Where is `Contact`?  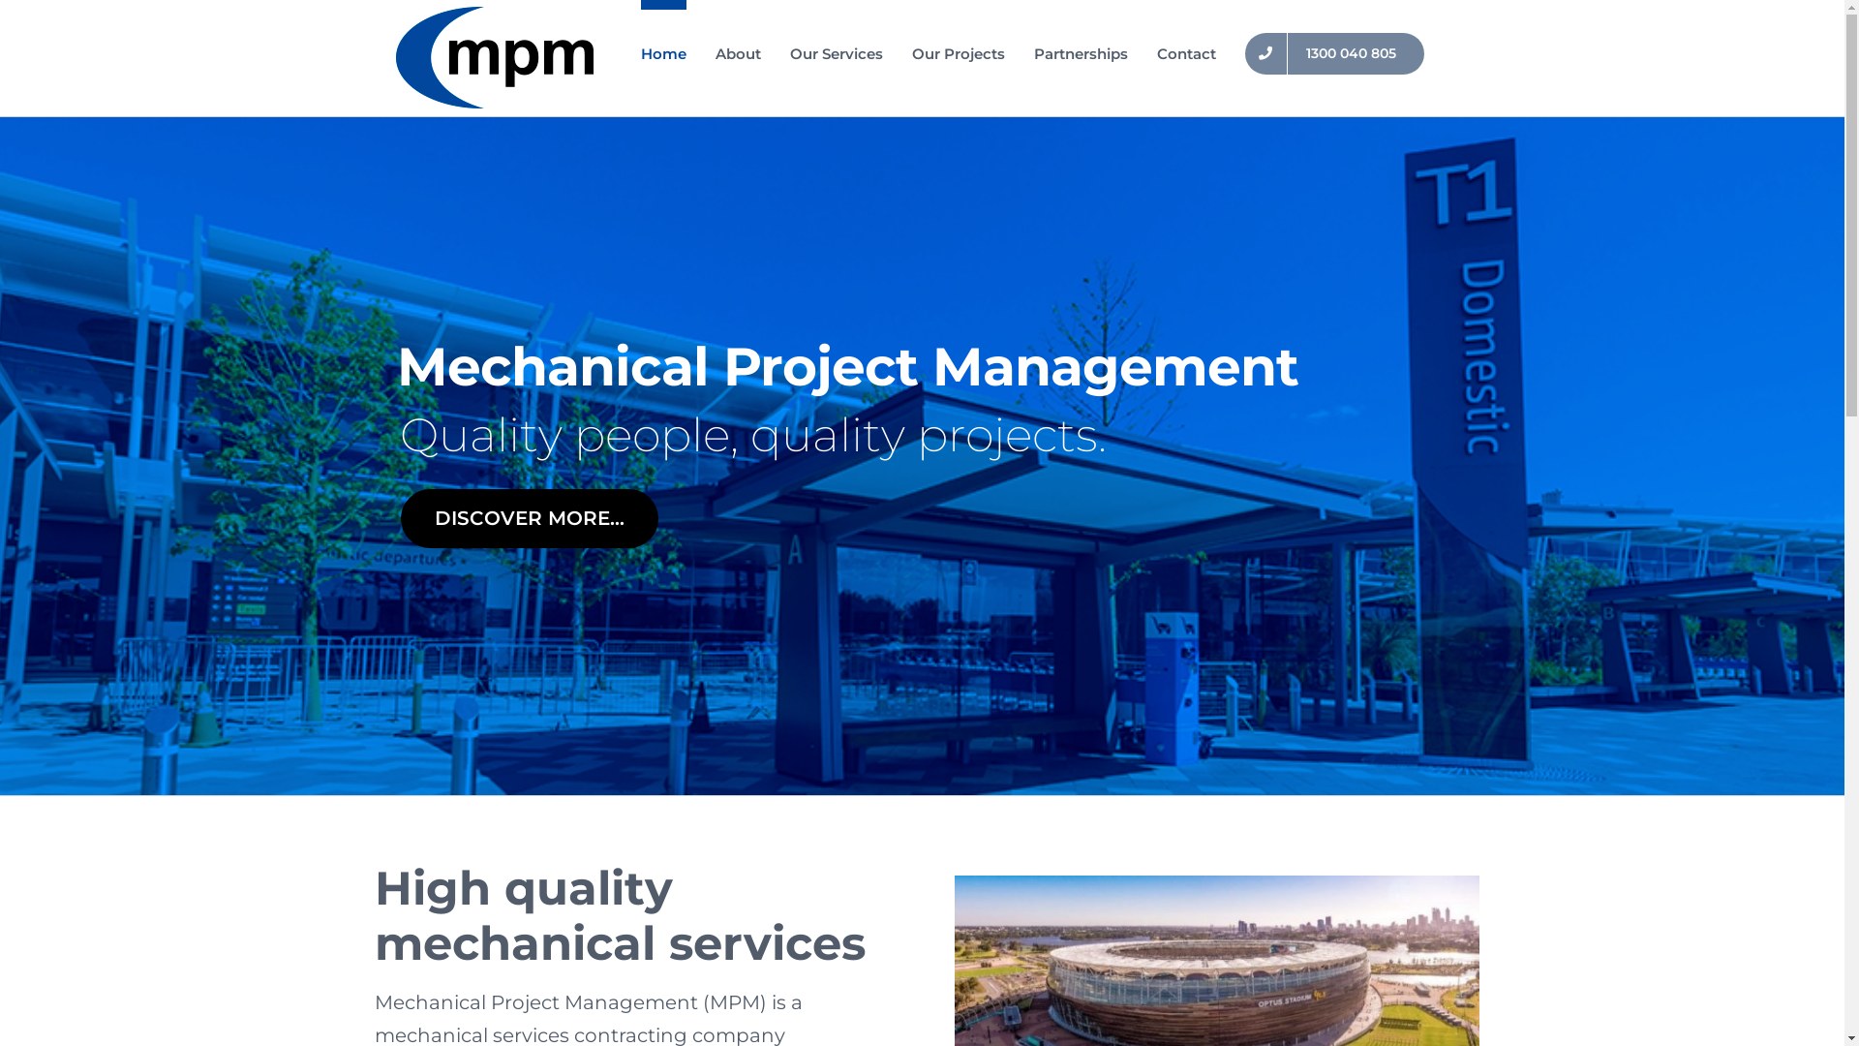 Contact is located at coordinates (1187, 48).